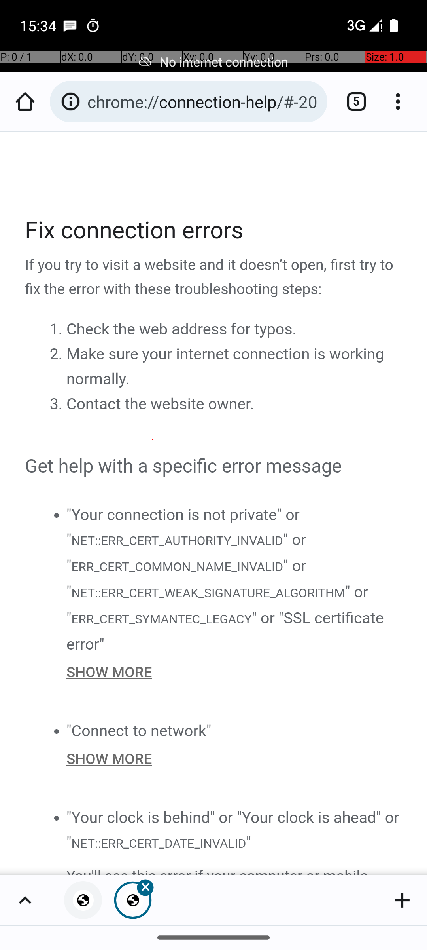 The height and width of the screenshot is (950, 427). What do you see at coordinates (214, 277) in the screenshot?
I see `If you try to visit a website and it doesn’t open, first try to fix the error with these troubleshooting steps:` at bounding box center [214, 277].